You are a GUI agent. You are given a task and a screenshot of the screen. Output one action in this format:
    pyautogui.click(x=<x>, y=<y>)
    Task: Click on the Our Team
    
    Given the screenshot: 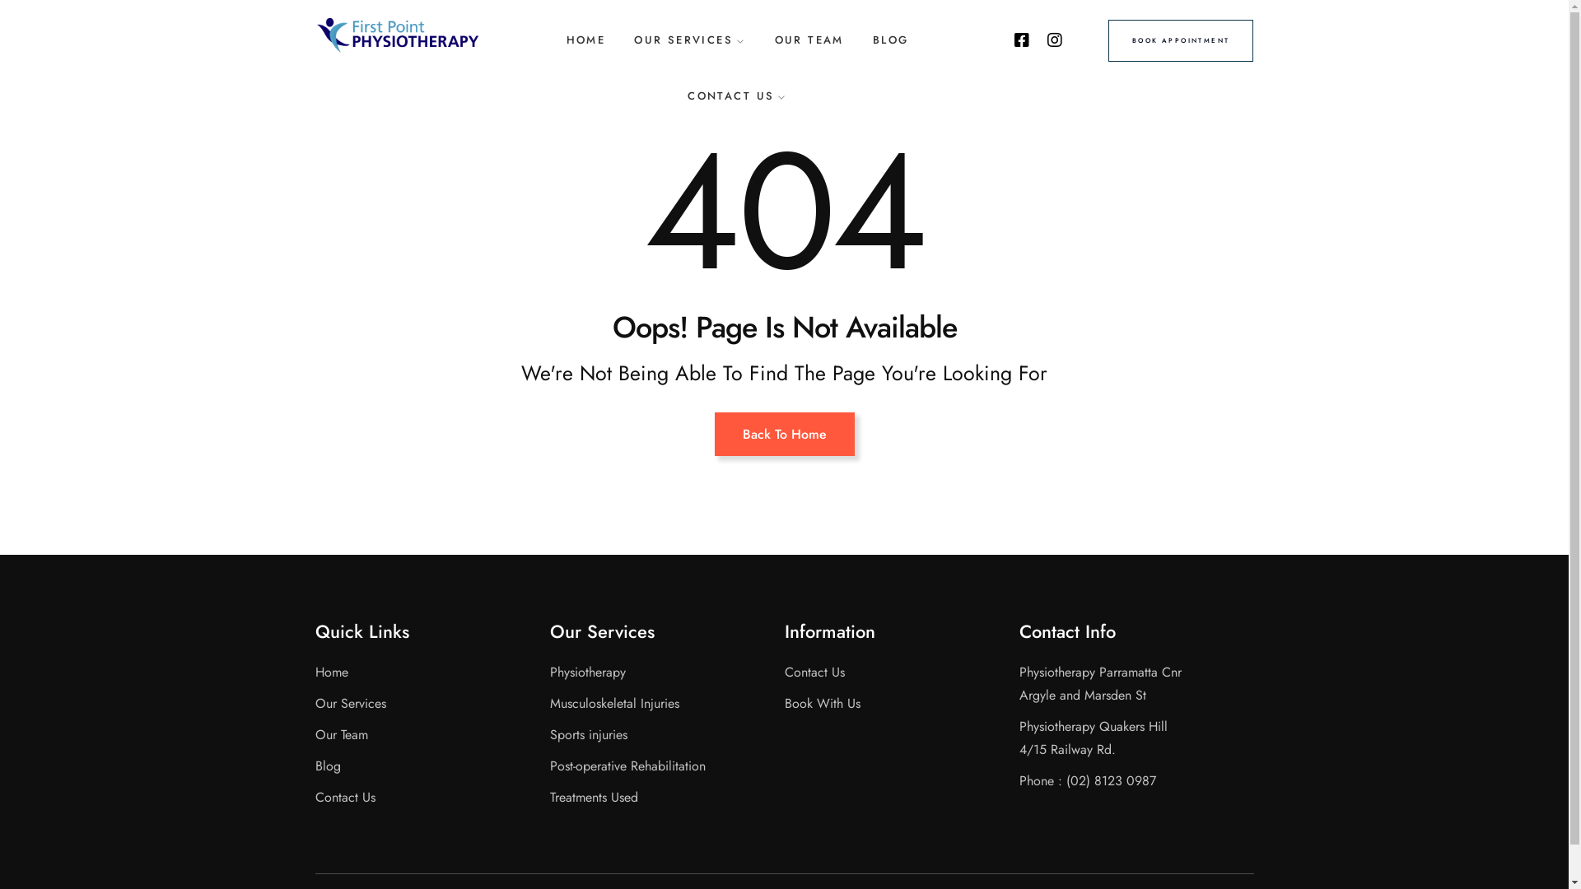 What is the action you would take?
    pyautogui.click(x=341, y=734)
    